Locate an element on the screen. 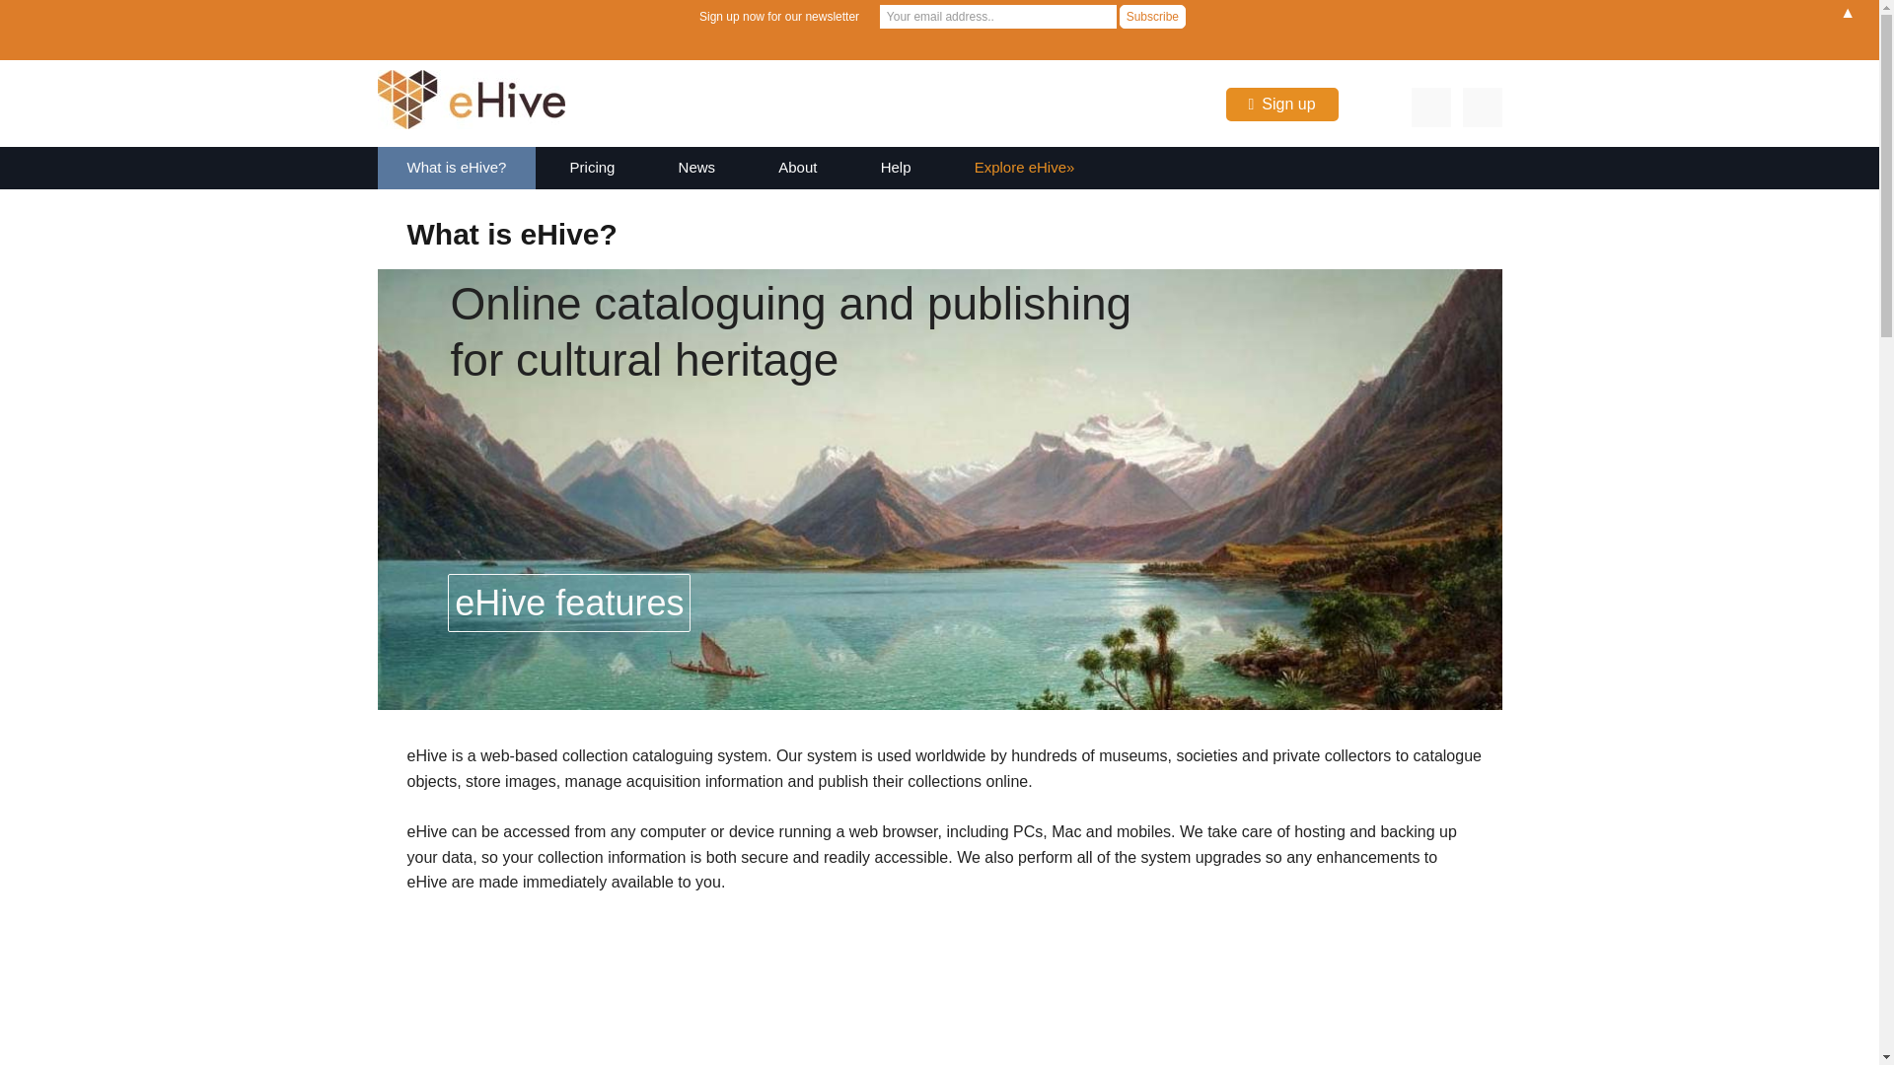 The image size is (1894, 1065). News is located at coordinates (697, 168).